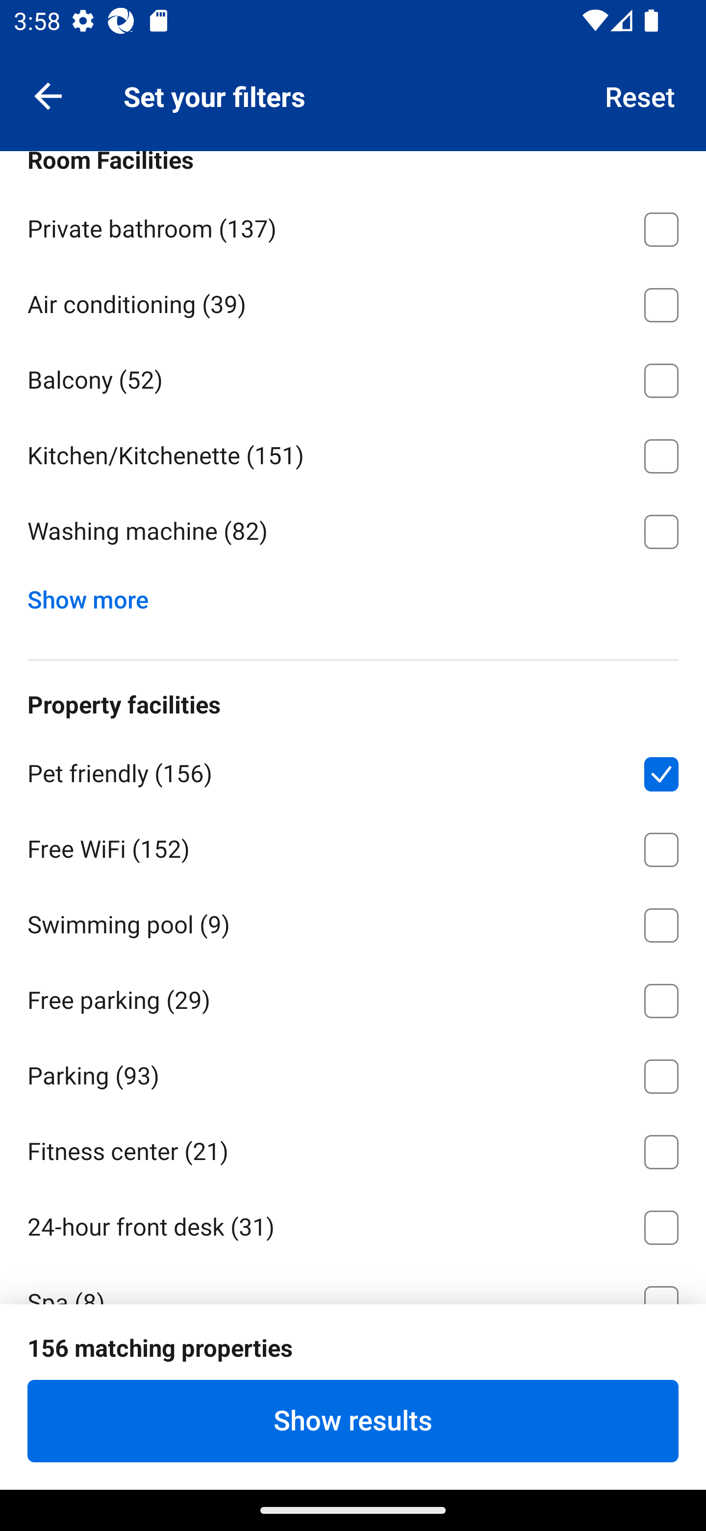 This screenshot has width=706, height=1531. Describe the element at coordinates (353, 377) in the screenshot. I see `Balcony ⁦(52)` at that location.